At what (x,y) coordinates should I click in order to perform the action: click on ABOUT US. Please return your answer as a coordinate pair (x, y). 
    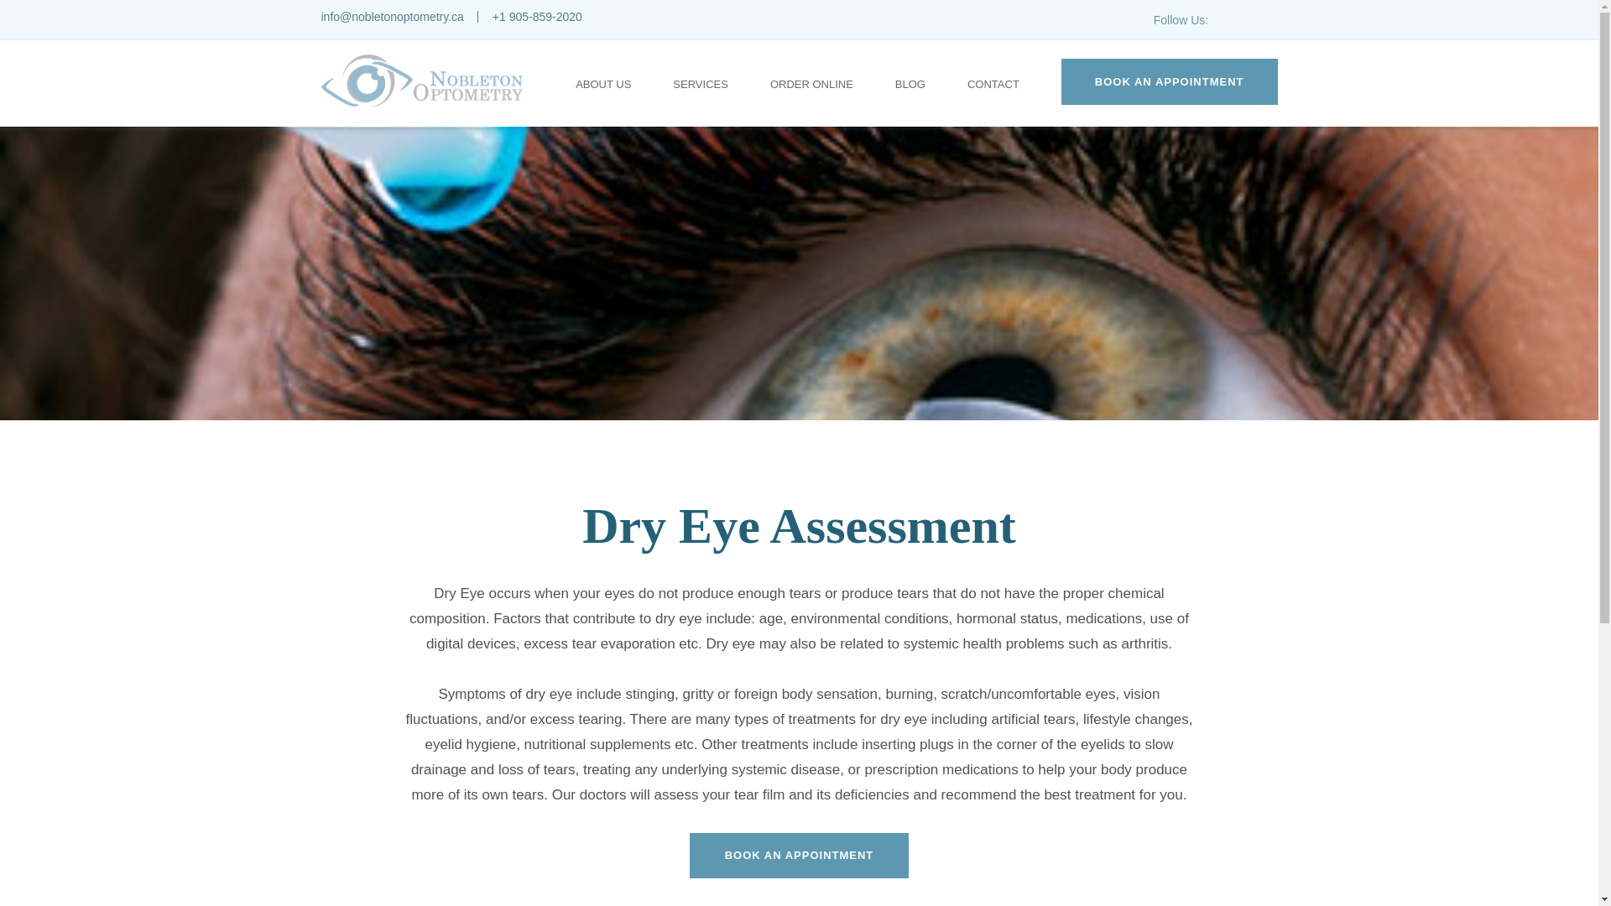
    Looking at the image, I should click on (602, 84).